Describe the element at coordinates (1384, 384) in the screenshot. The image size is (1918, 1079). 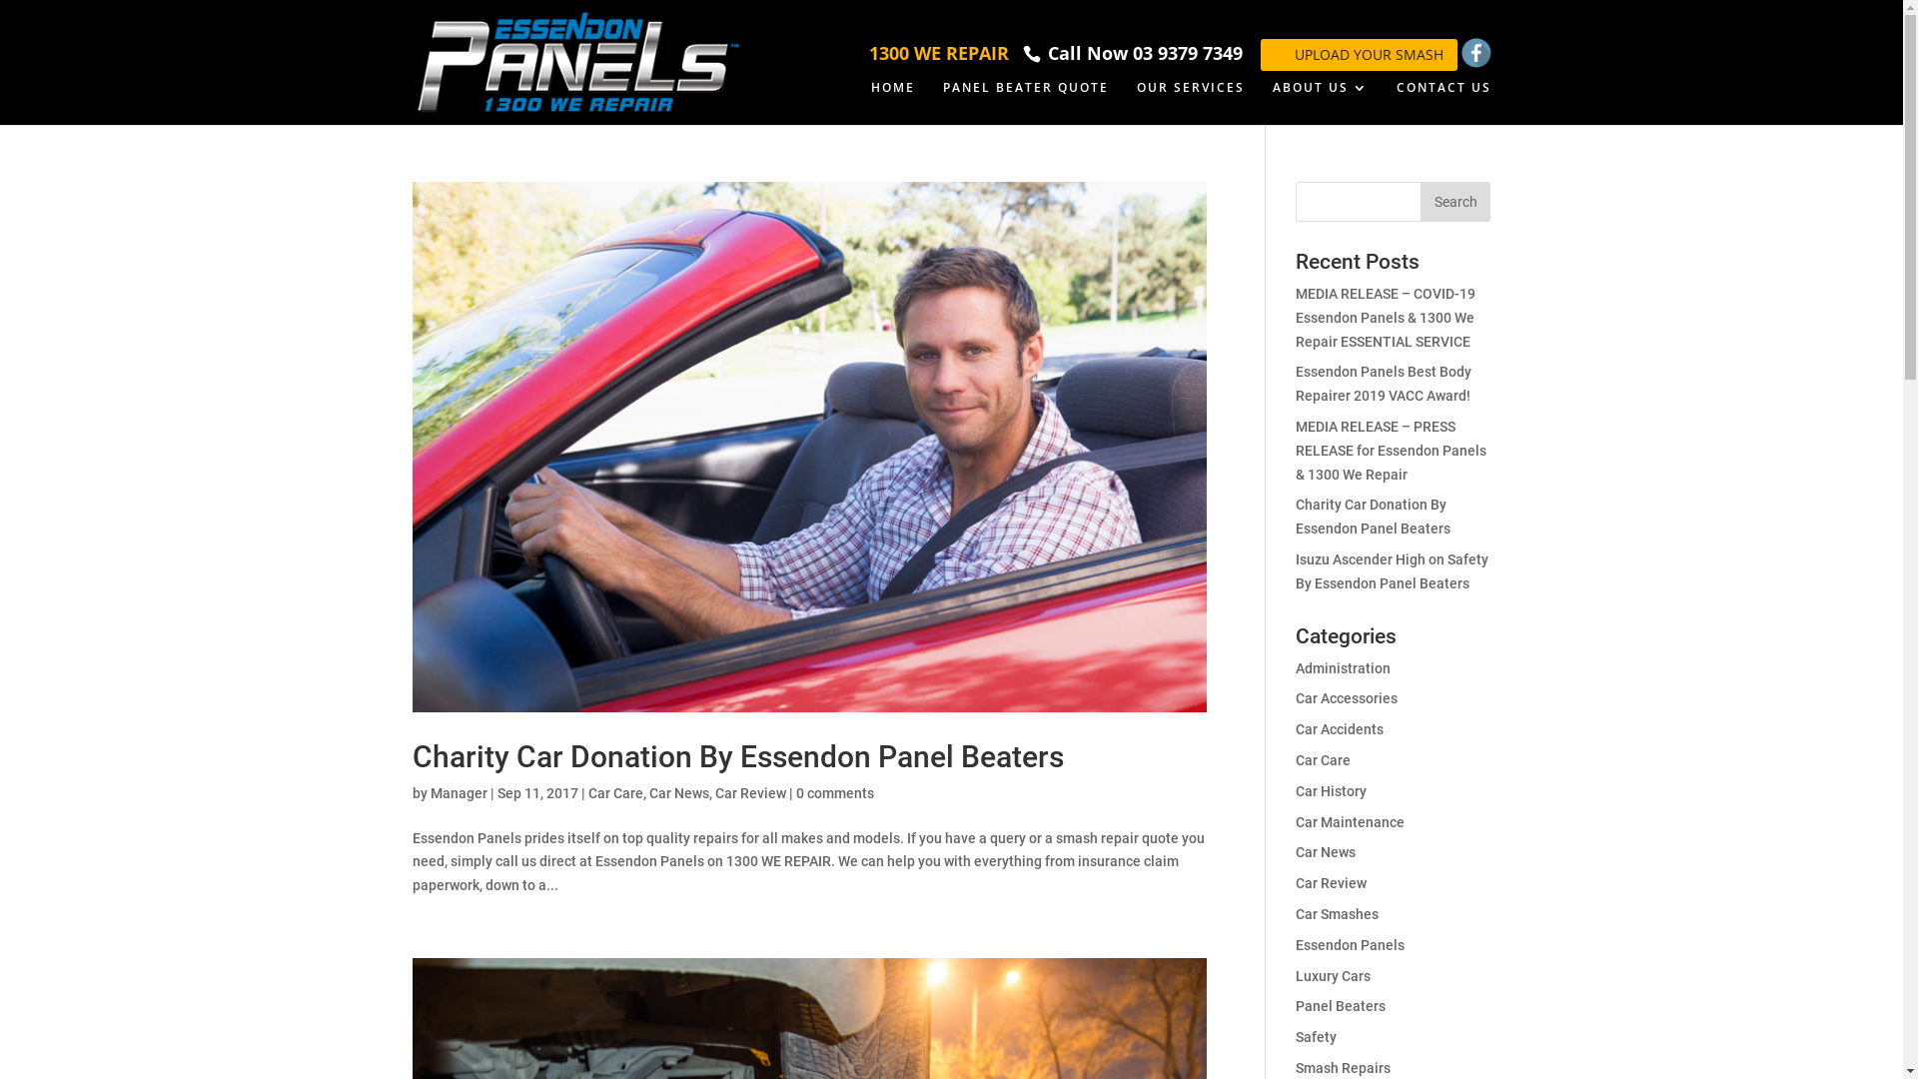
I see `Essendon Panels Best Body Repairer 2019 VACC Award!` at that location.